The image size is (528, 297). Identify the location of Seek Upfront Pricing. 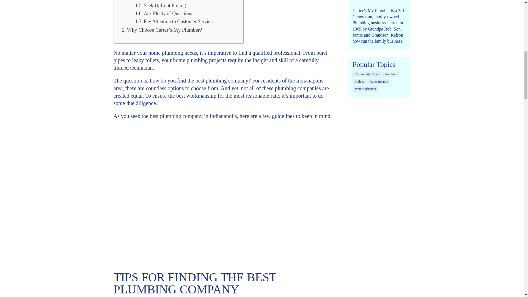
(160, 5).